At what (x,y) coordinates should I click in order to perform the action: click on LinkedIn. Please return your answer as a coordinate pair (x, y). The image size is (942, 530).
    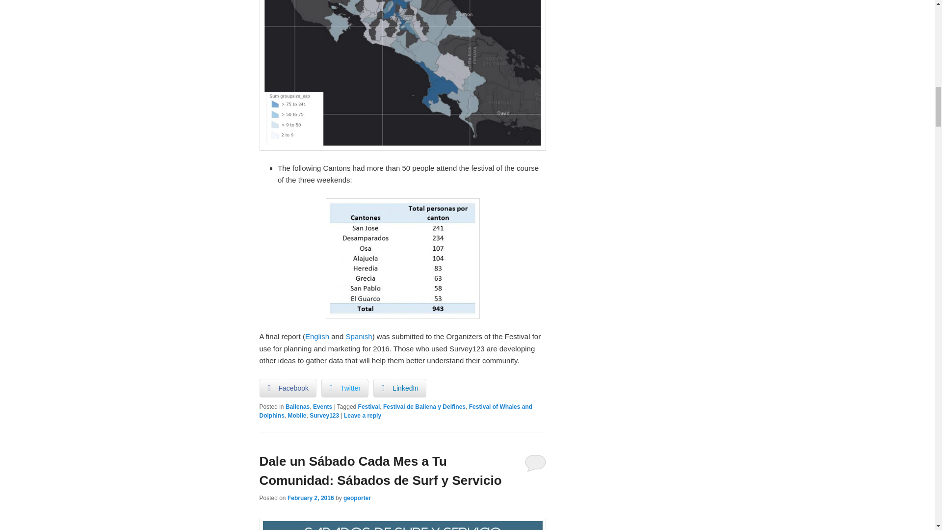
    Looking at the image, I should click on (399, 388).